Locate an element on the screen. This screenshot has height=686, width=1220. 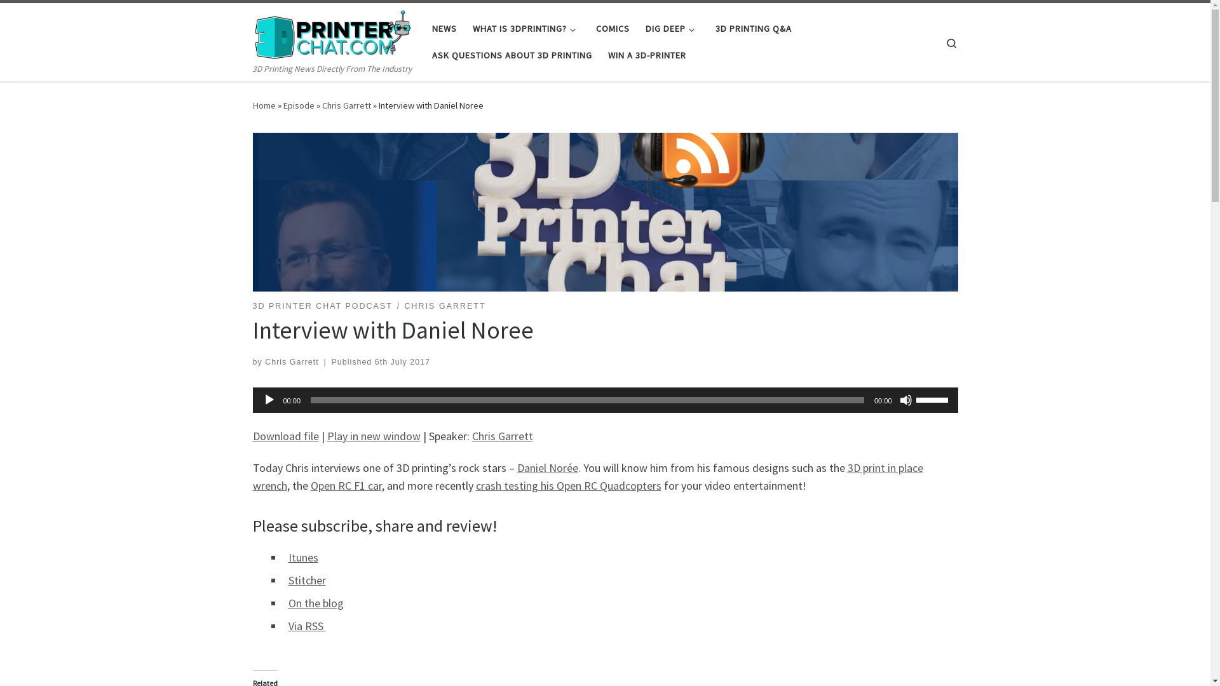
CHRIS GARRETT is located at coordinates (445, 306).